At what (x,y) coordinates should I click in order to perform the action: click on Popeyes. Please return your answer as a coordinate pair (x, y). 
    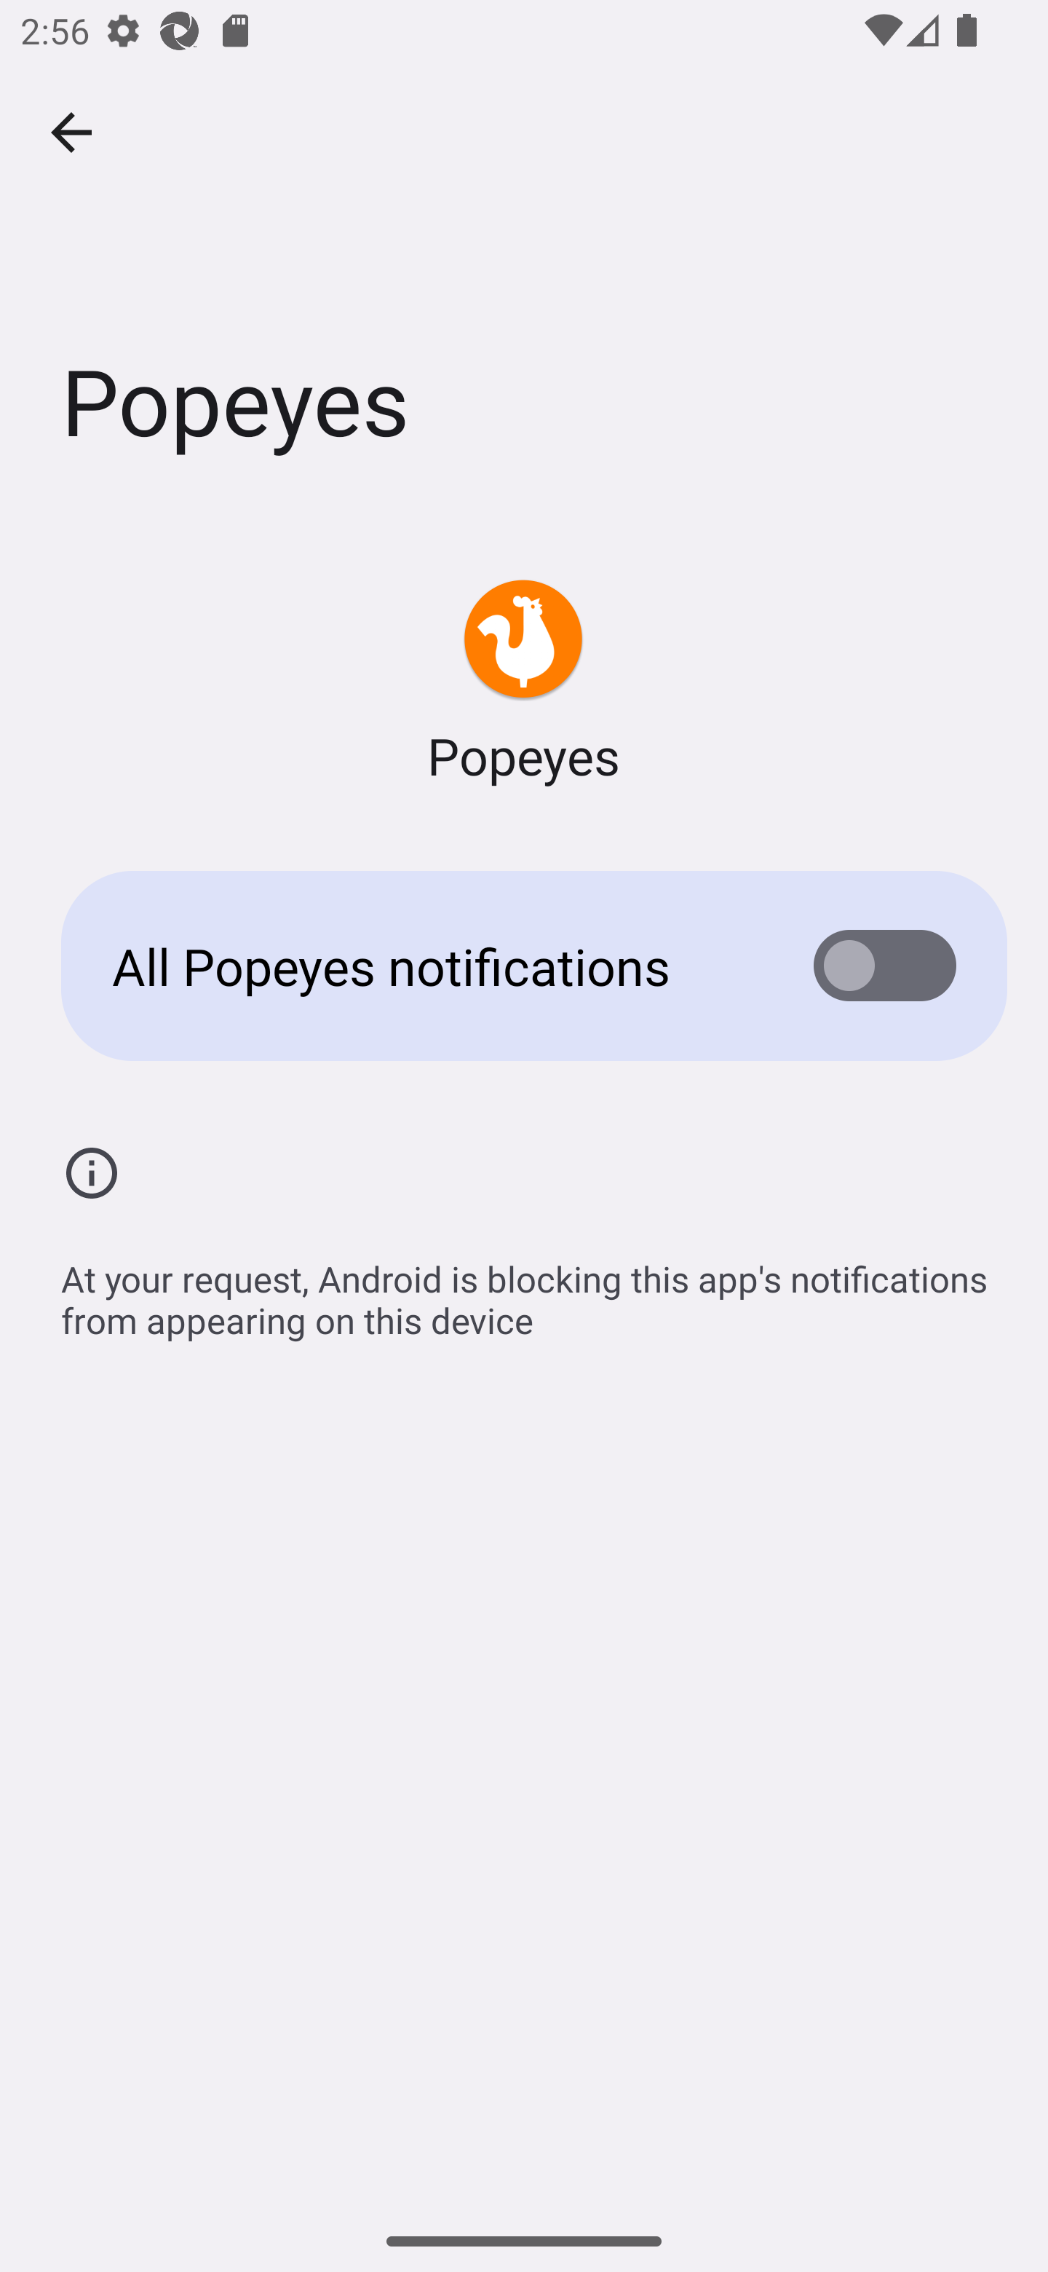
    Looking at the image, I should click on (524, 683).